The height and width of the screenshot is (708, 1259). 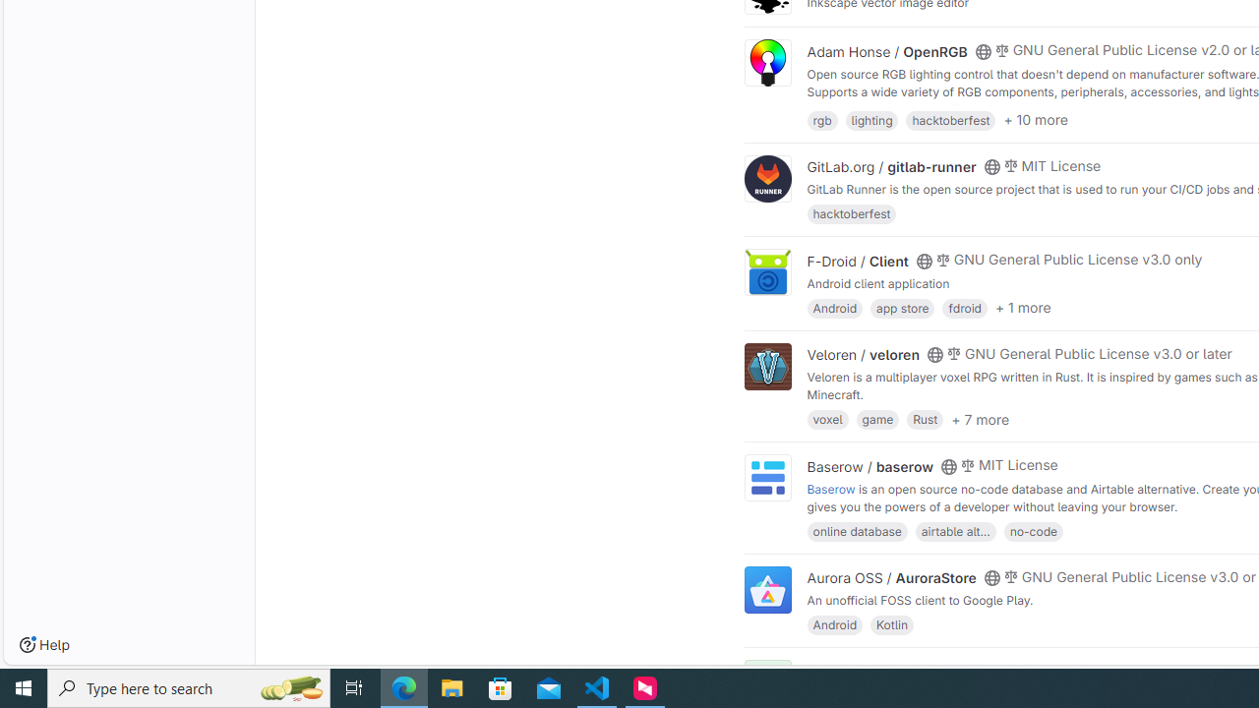 What do you see at coordinates (822, 118) in the screenshot?
I see `rgb` at bounding box center [822, 118].